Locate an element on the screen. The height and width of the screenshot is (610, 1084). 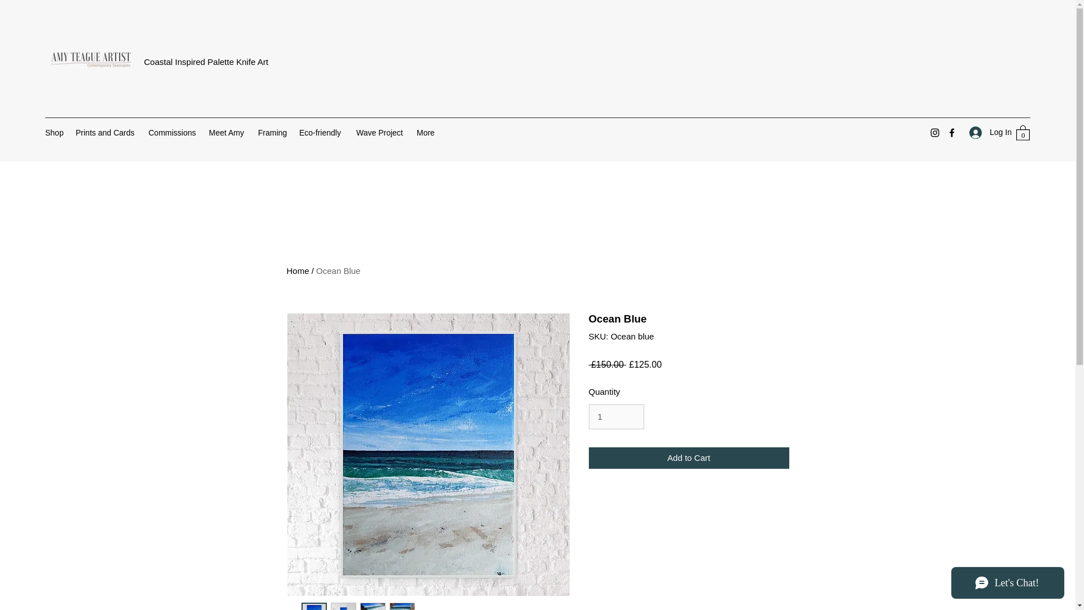
Ocean Blue is located at coordinates (338, 271).